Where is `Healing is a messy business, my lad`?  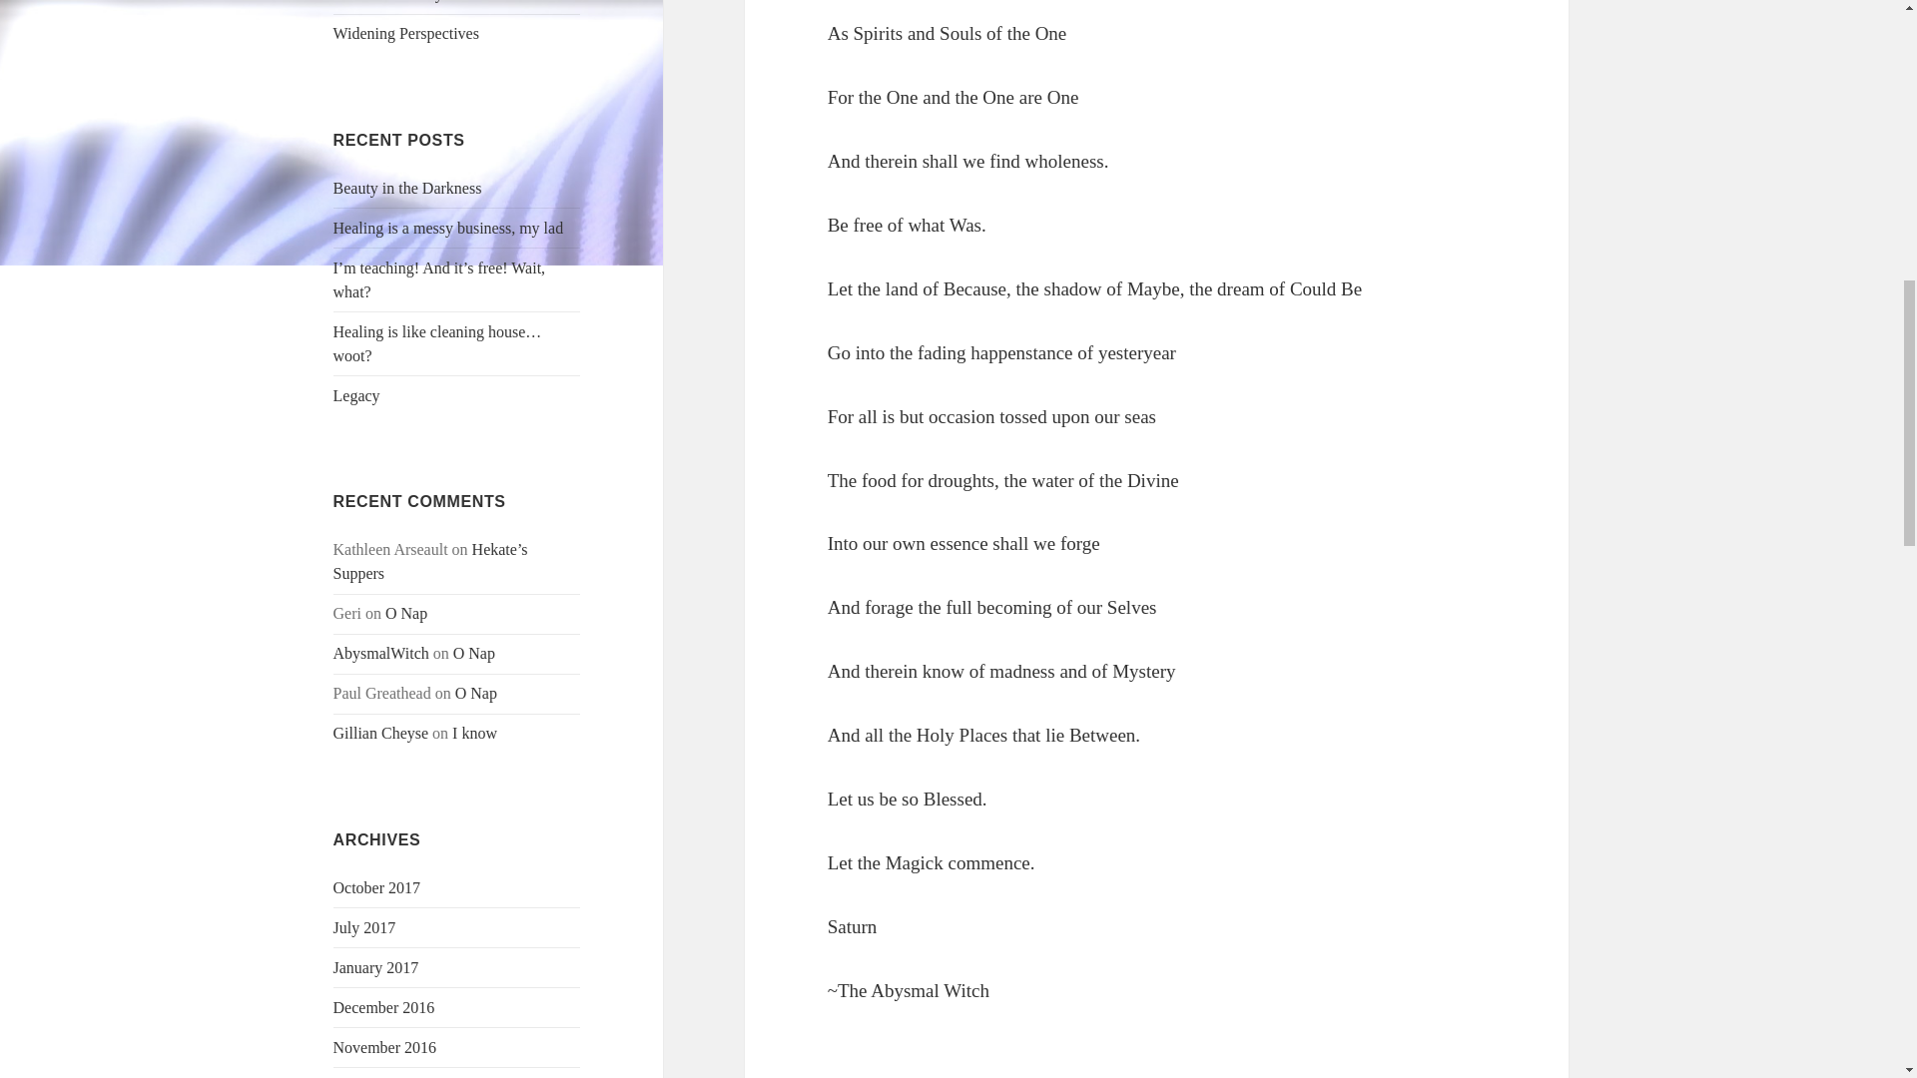
Healing is a messy business, my lad is located at coordinates (448, 228).